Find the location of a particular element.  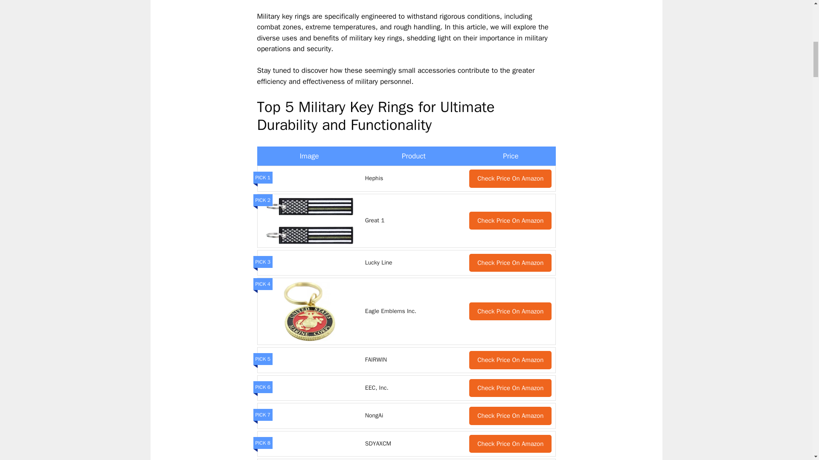

Check Price On Amazon is located at coordinates (510, 263).